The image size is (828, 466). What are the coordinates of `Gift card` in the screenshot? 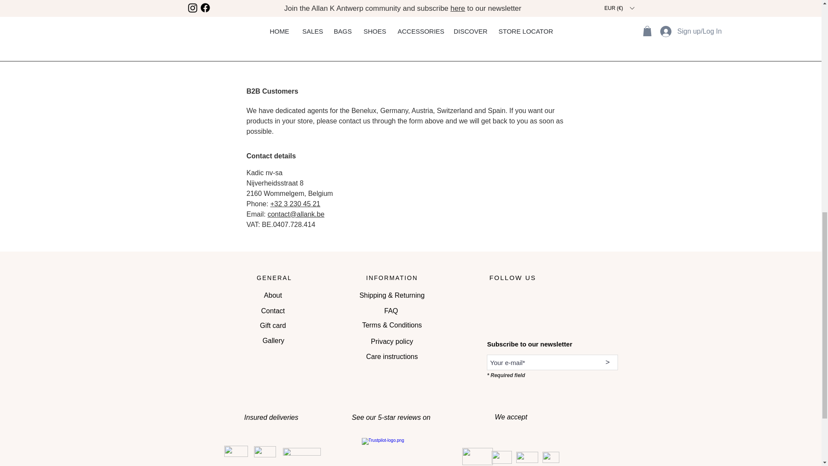 It's located at (273, 326).